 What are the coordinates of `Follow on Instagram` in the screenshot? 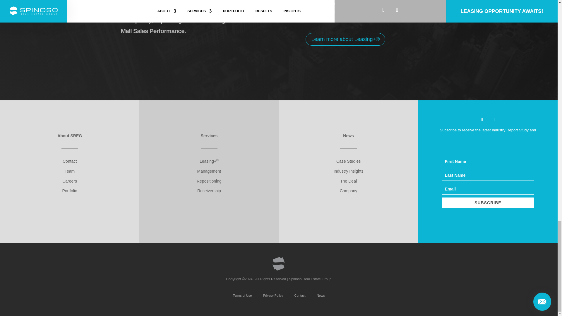 It's located at (494, 120).